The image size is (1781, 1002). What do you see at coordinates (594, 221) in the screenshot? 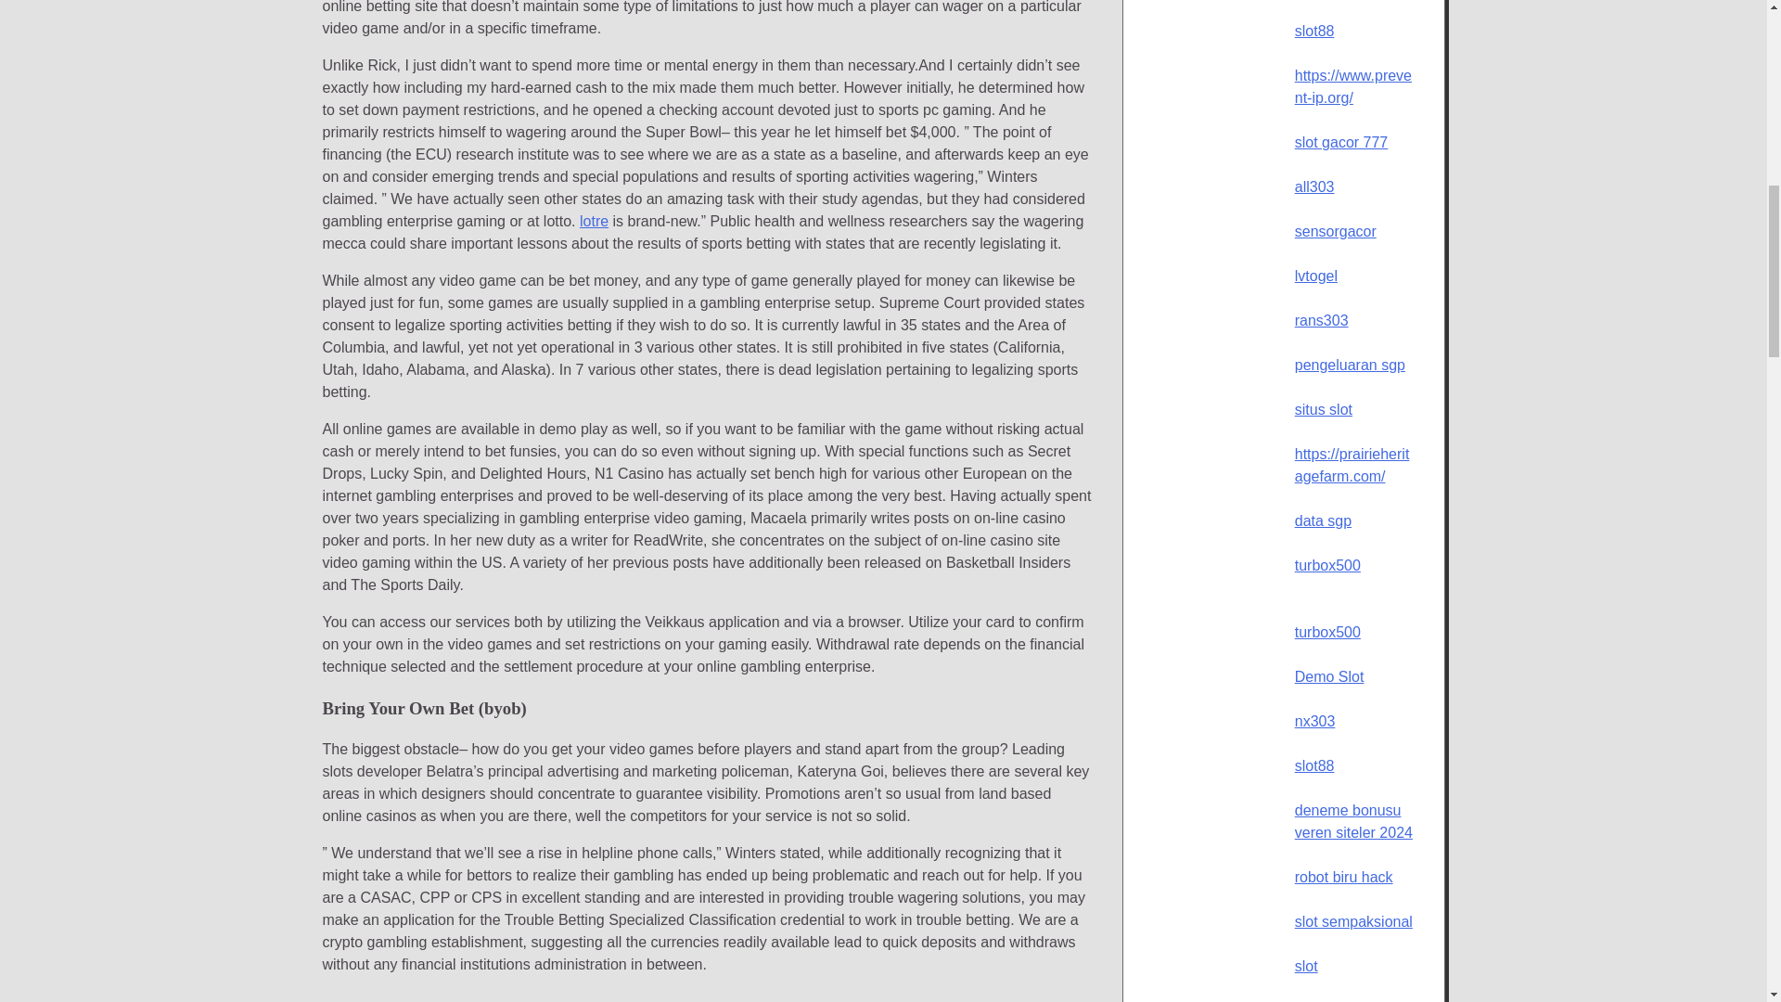
I see `lotre` at bounding box center [594, 221].